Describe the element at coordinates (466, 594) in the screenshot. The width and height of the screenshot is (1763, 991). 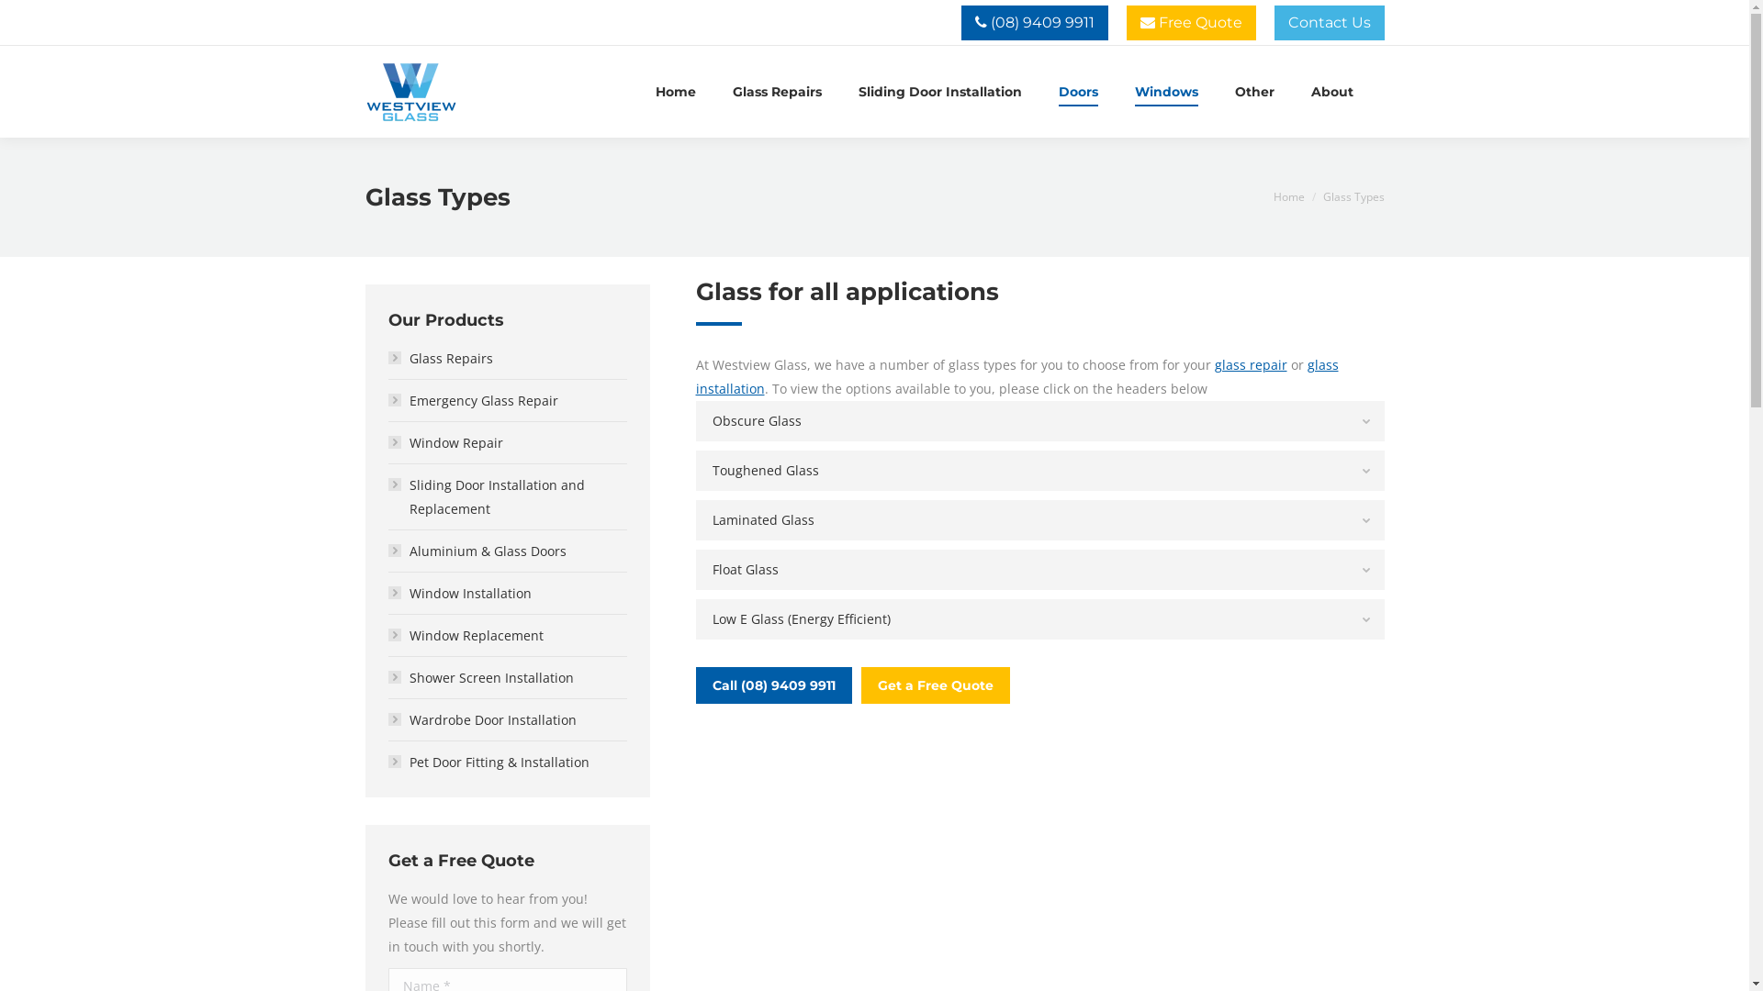
I see `Window Installation` at that location.